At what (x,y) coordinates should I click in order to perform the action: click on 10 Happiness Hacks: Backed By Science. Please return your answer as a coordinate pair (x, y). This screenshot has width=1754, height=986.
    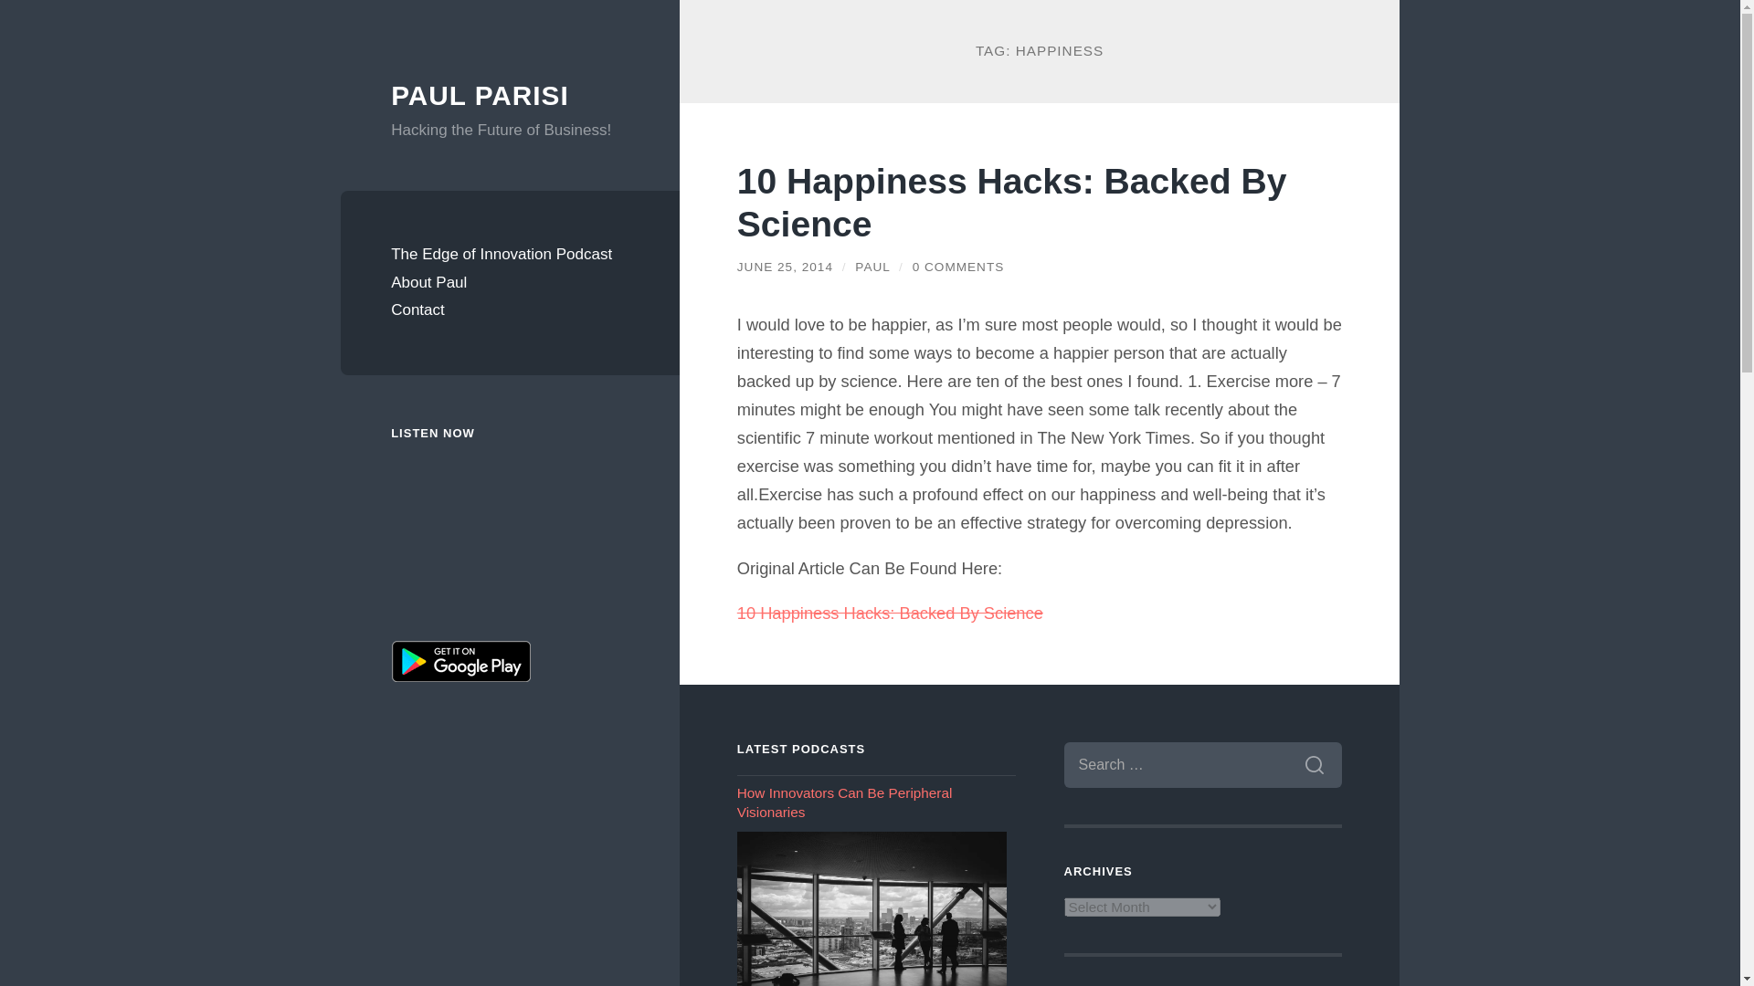
    Looking at the image, I should click on (890, 612).